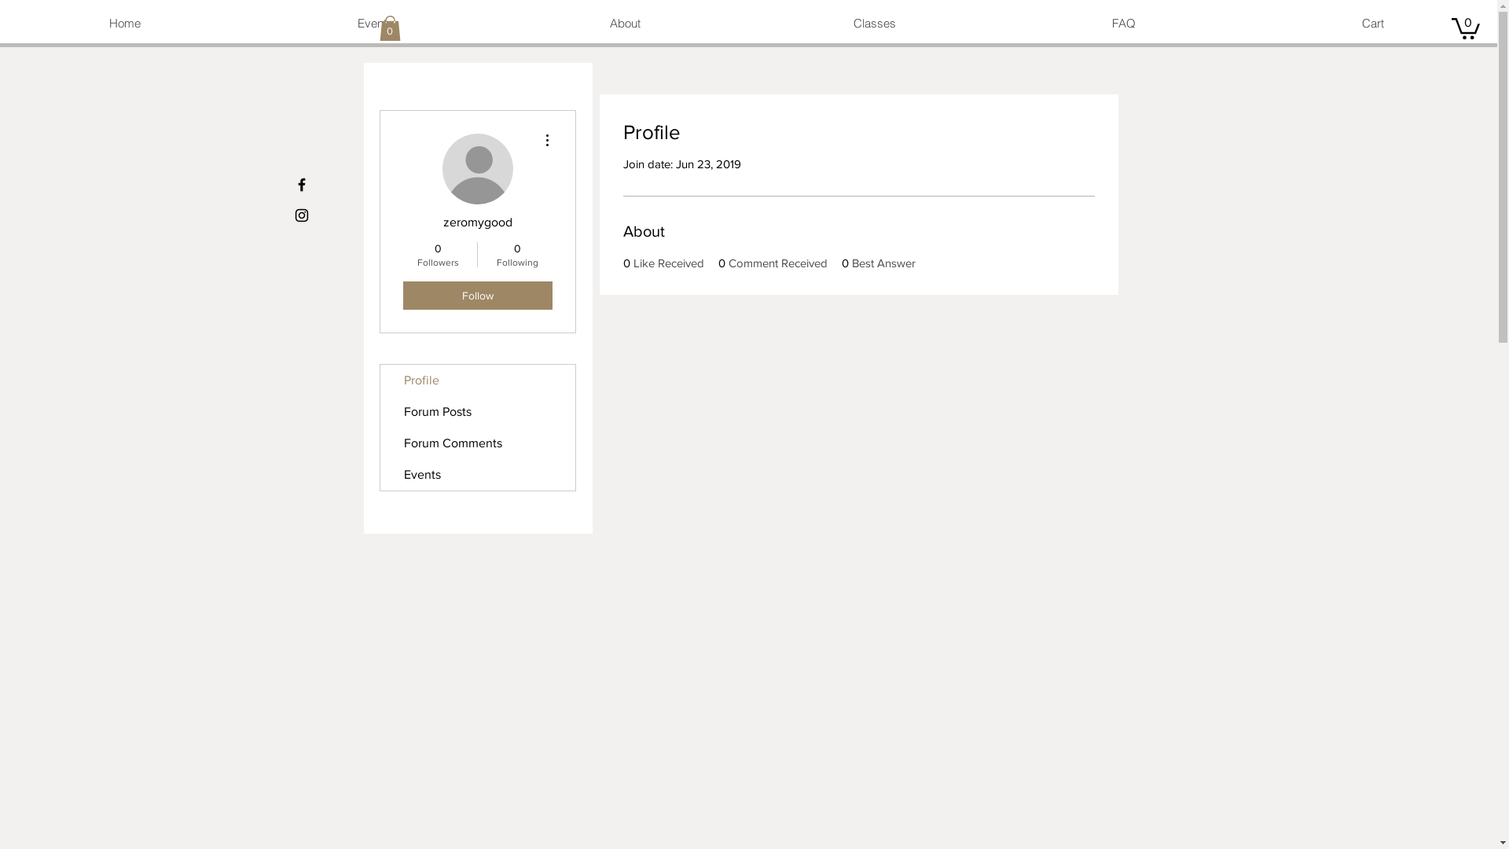 The height and width of the screenshot is (849, 1509). I want to click on Forum Comments, so click(478, 443).